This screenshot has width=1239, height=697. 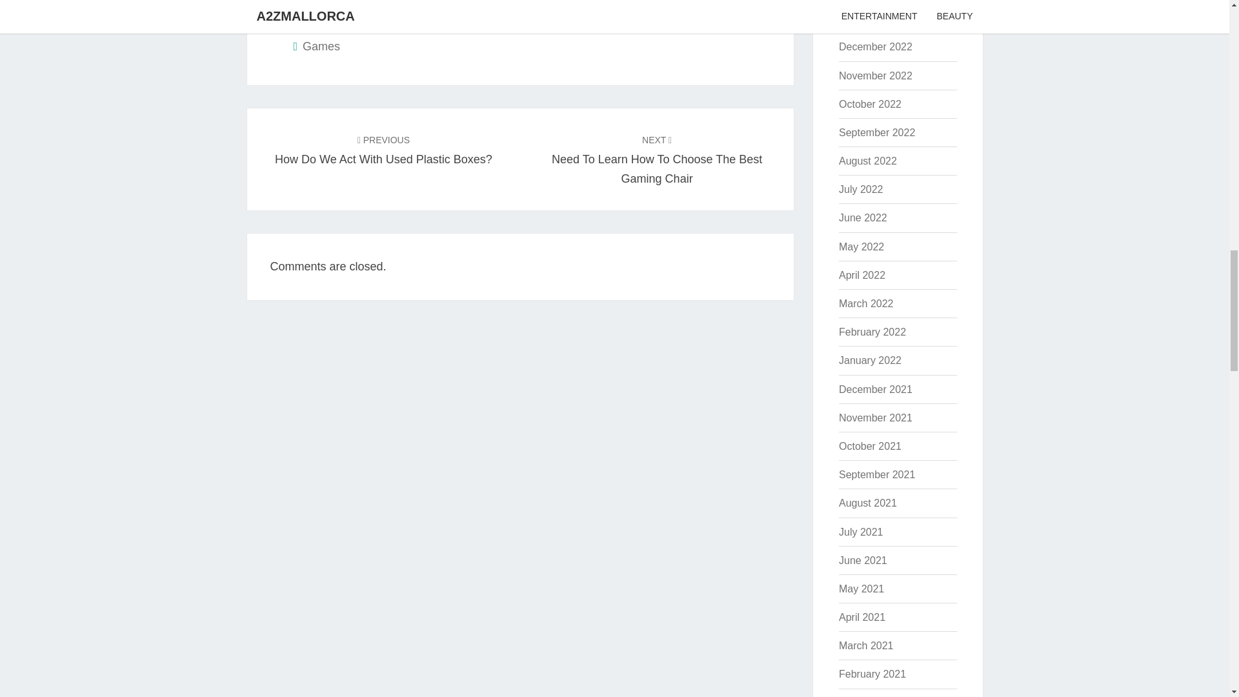 What do you see at coordinates (383, 150) in the screenshot?
I see `Games` at bounding box center [383, 150].